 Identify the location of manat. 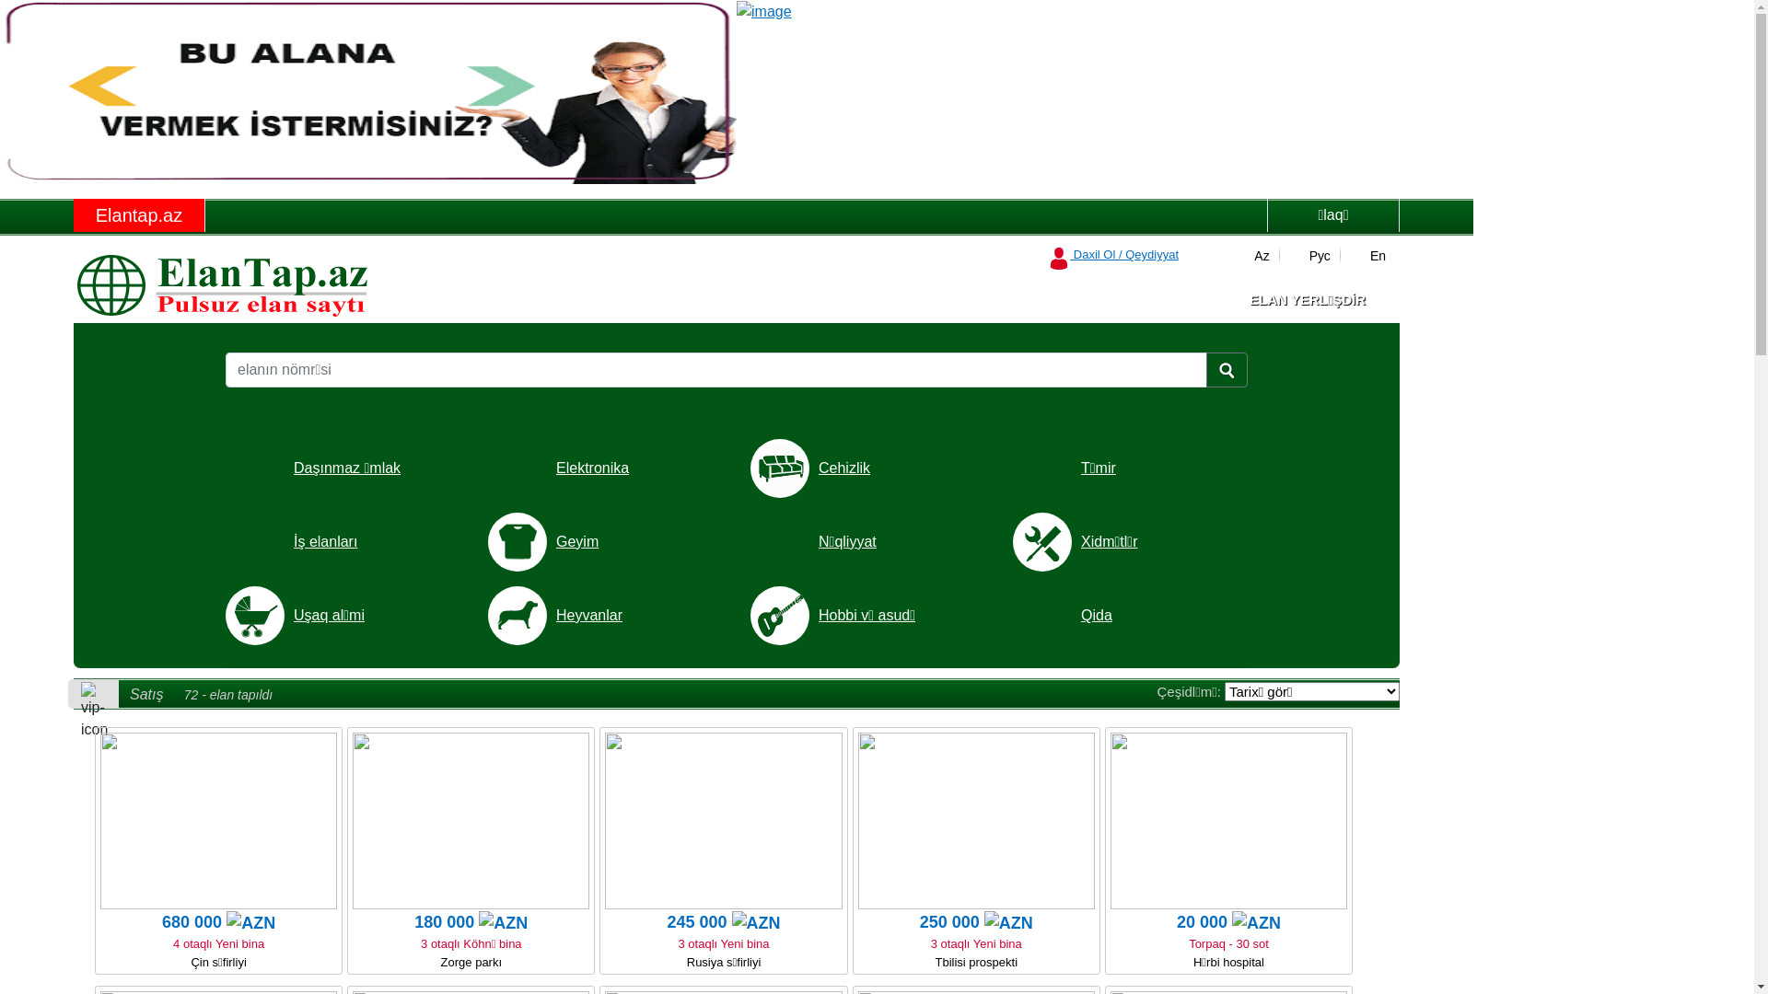
(1009, 924).